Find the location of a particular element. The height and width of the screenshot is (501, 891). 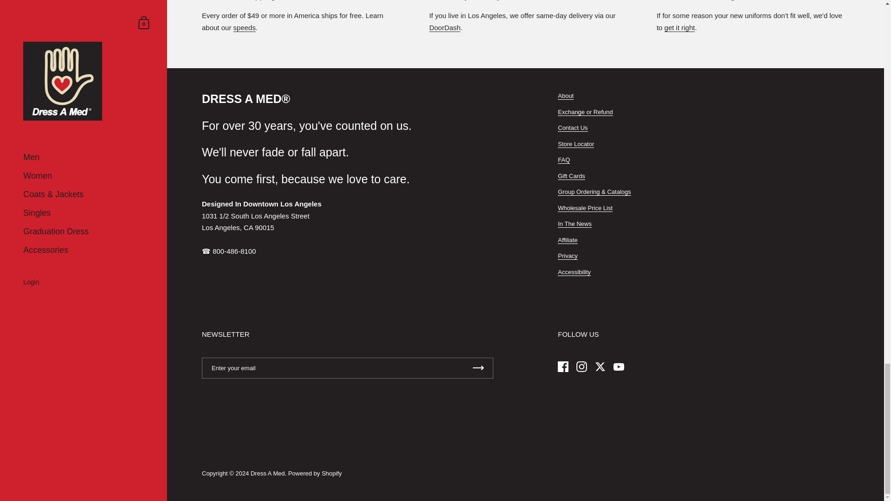

DoorDash is located at coordinates (445, 28).